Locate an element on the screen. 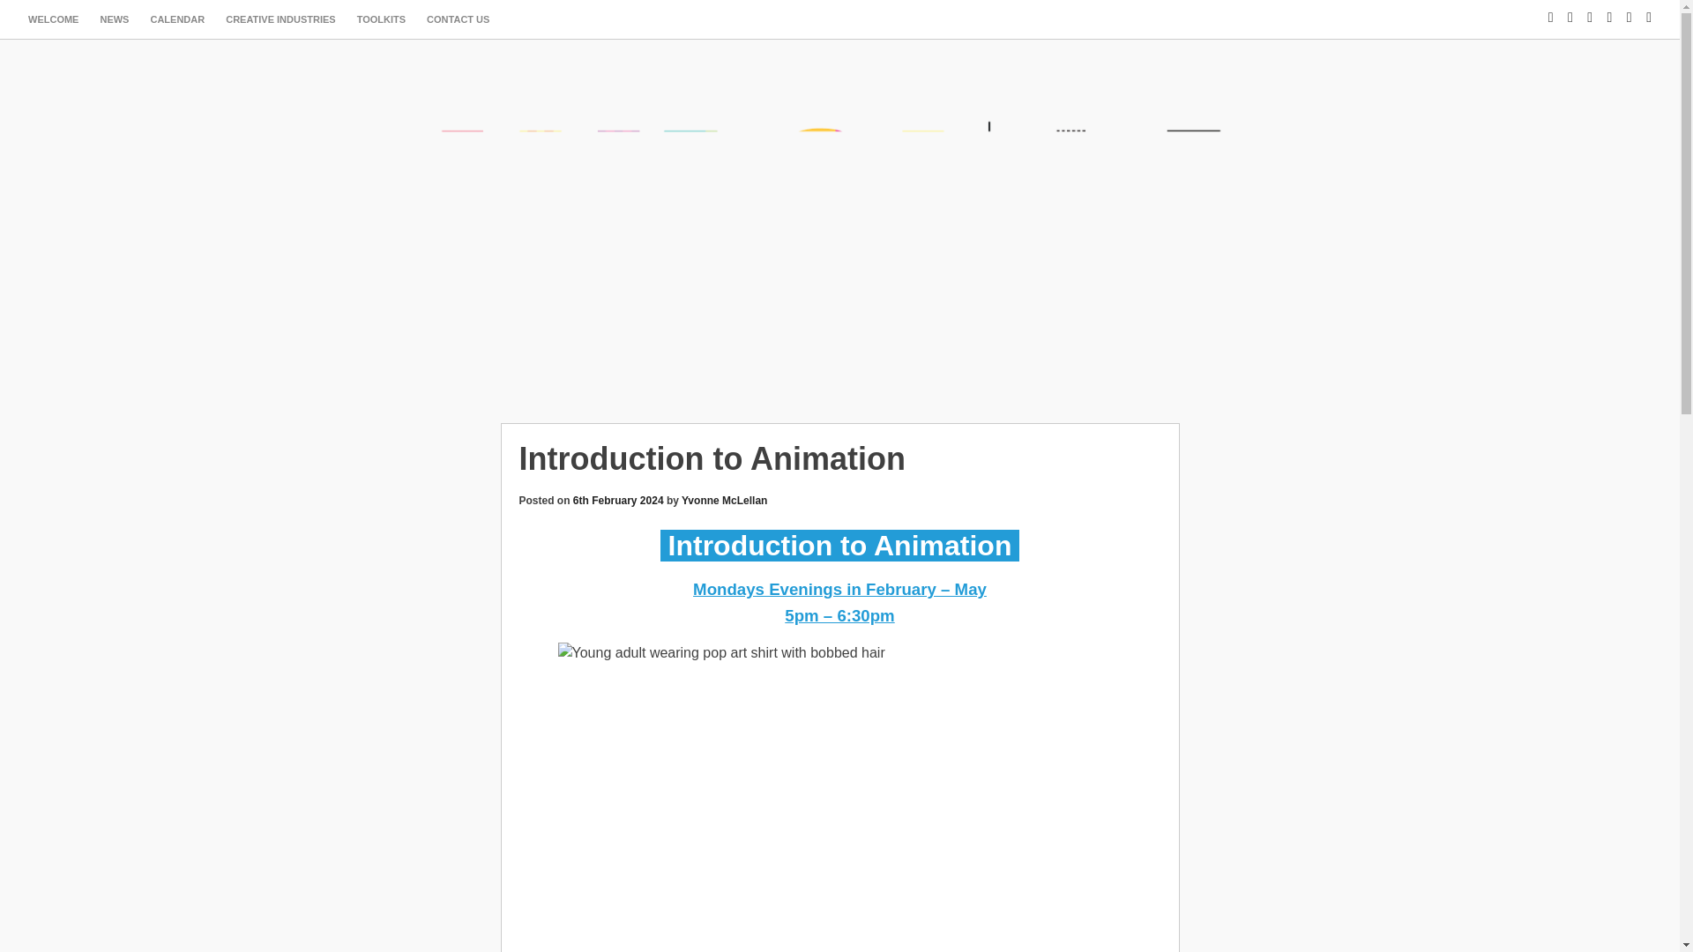  CALENDAR is located at coordinates (176, 19).